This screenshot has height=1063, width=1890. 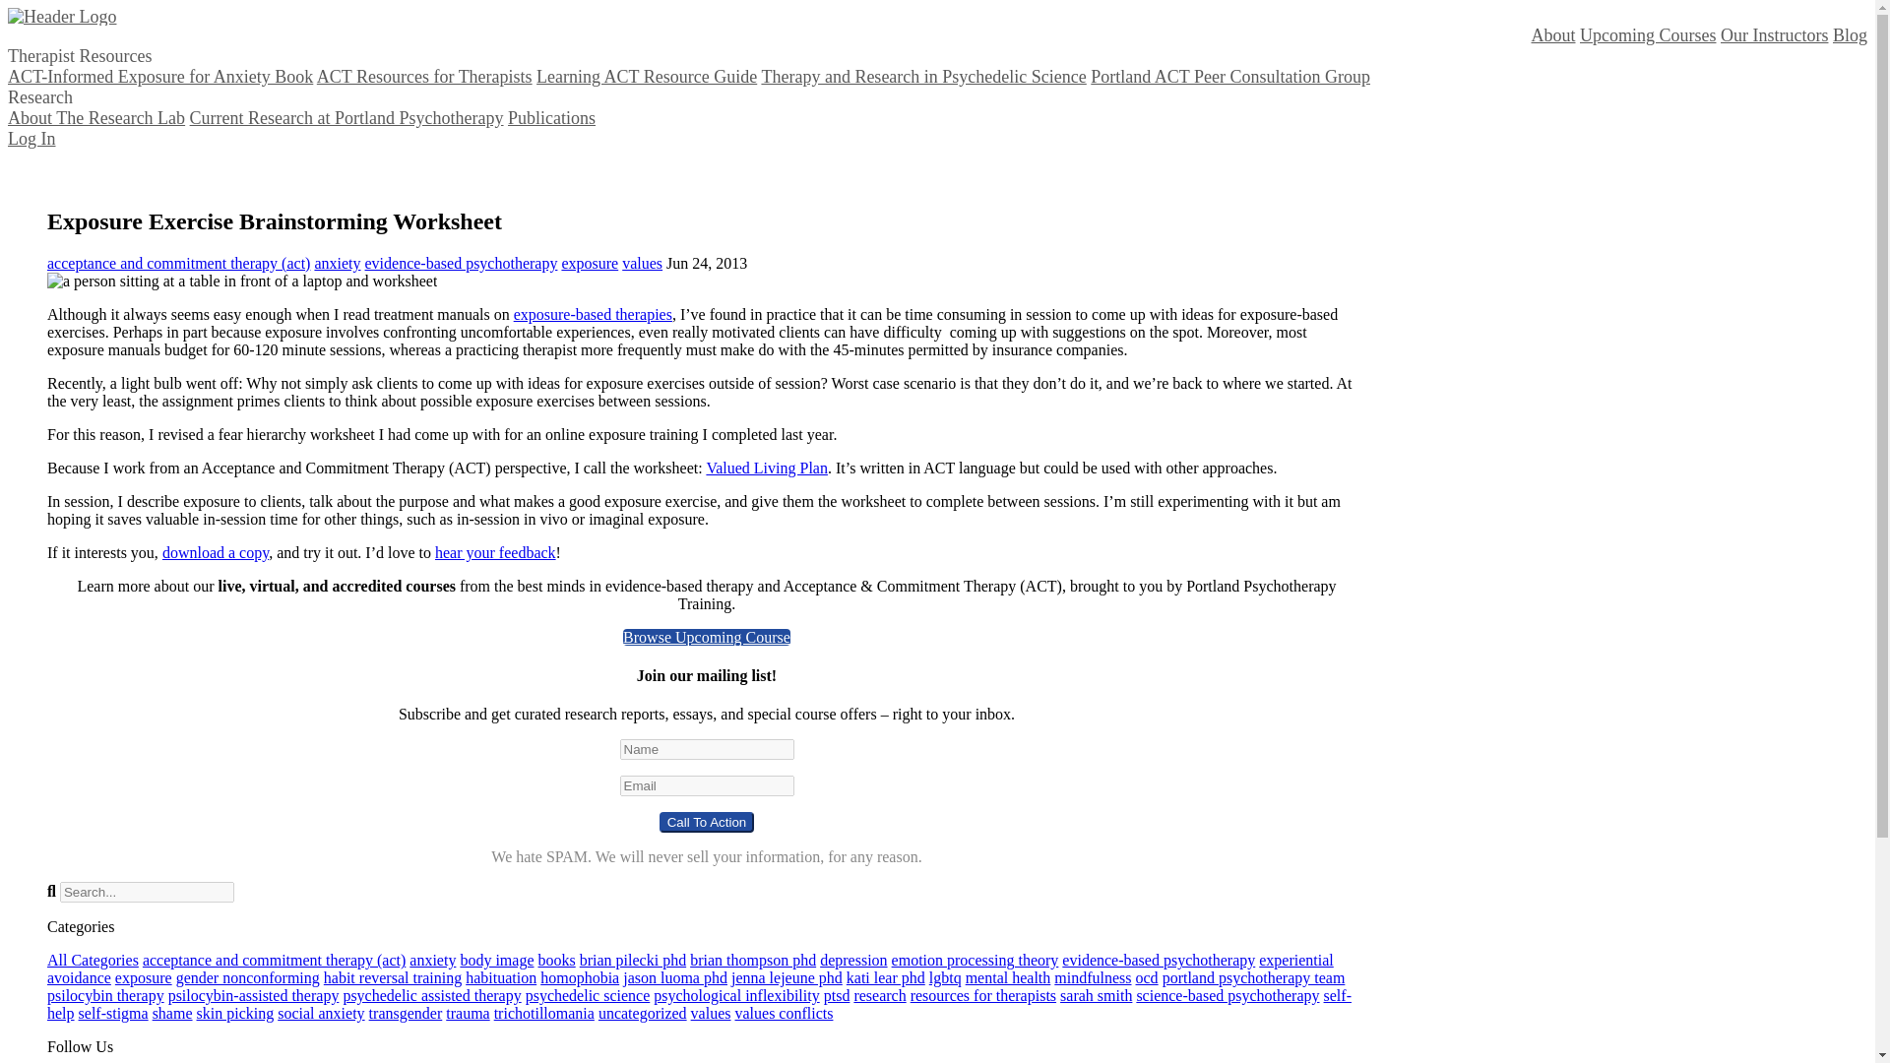 I want to click on Learning ACT Resource Guide, so click(x=647, y=77).